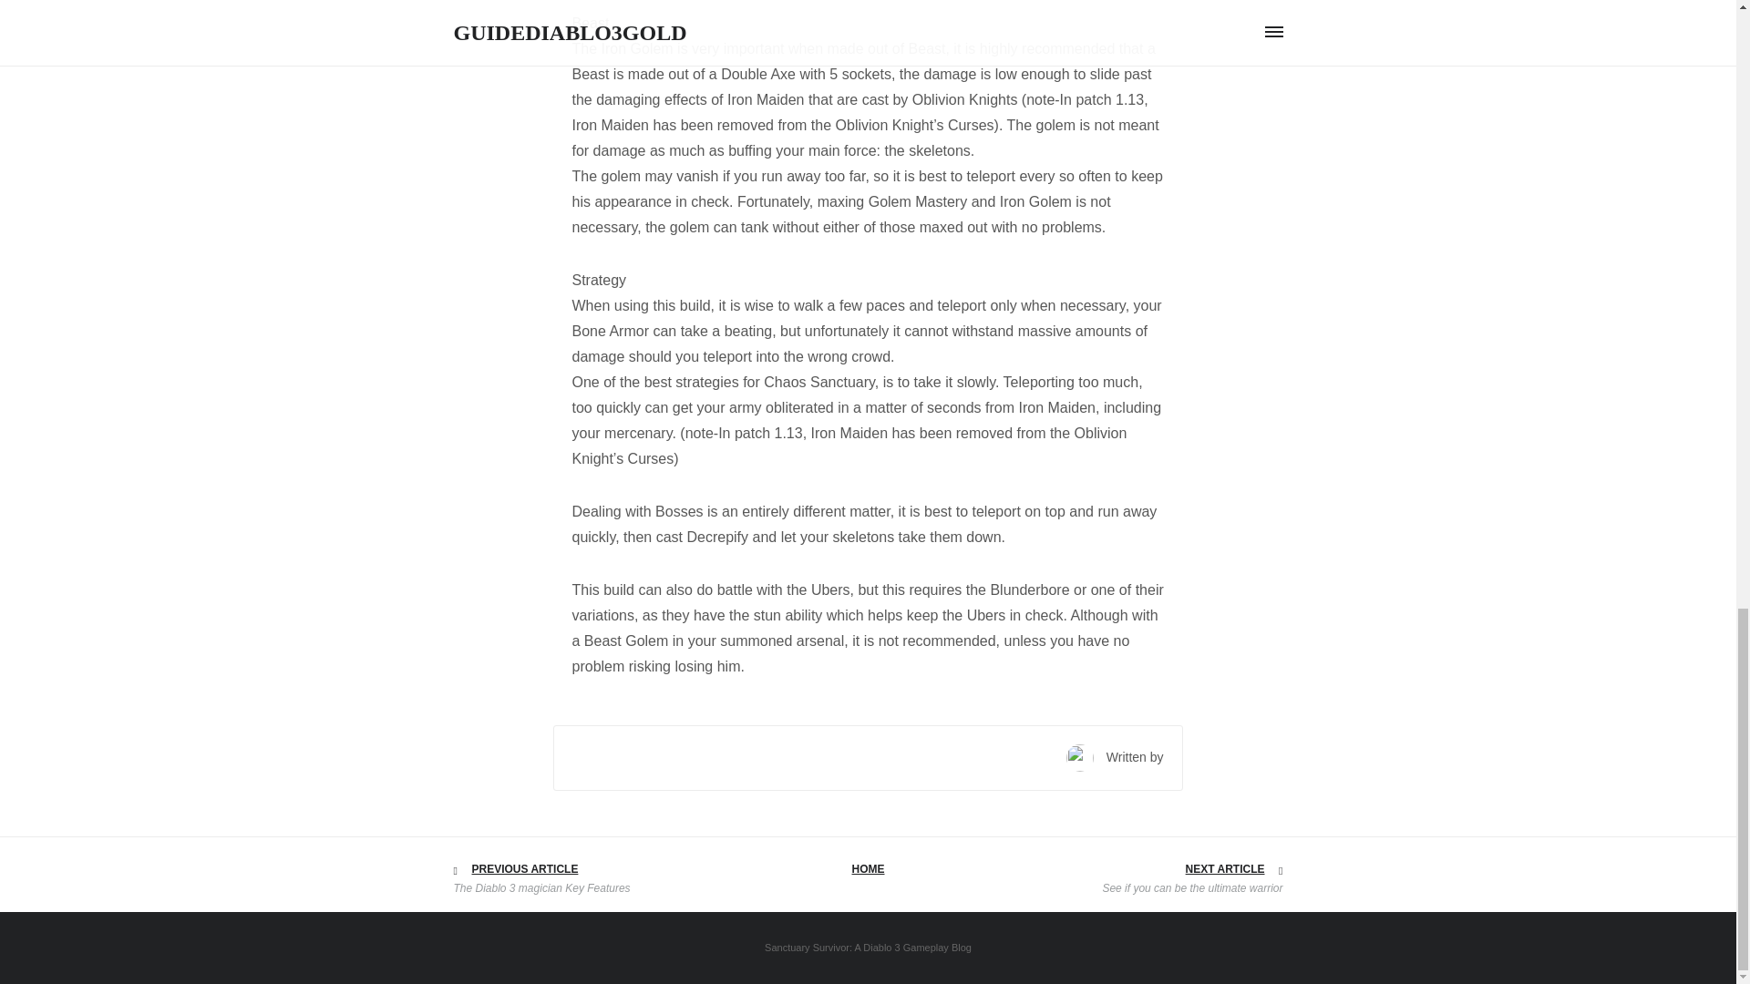 This screenshot has height=984, width=1750. Describe the element at coordinates (867, 869) in the screenshot. I see `HOME` at that location.